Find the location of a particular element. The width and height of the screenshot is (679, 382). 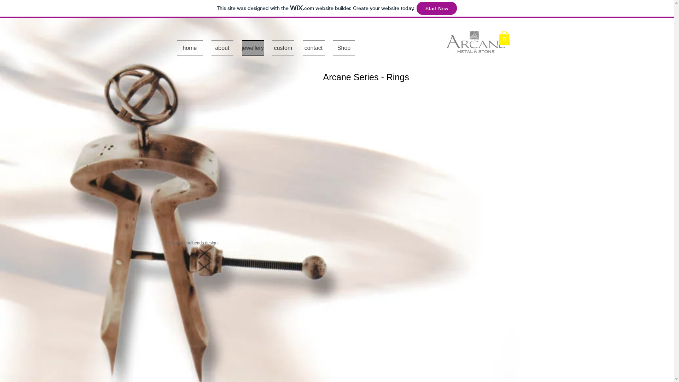

about is located at coordinates (222, 48).